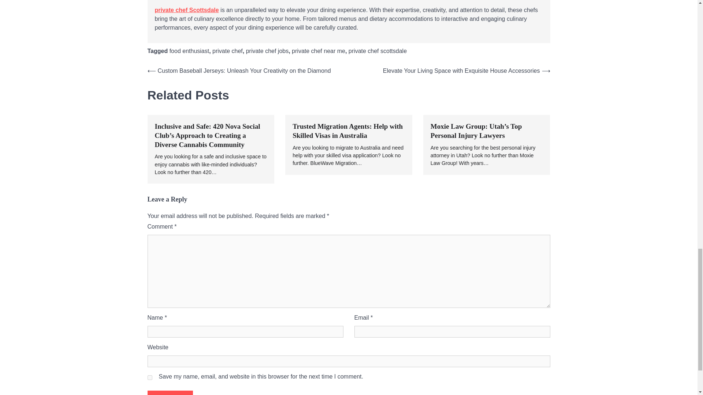 This screenshot has width=703, height=395. Describe the element at coordinates (267, 50) in the screenshot. I see `private chef jobs` at that location.